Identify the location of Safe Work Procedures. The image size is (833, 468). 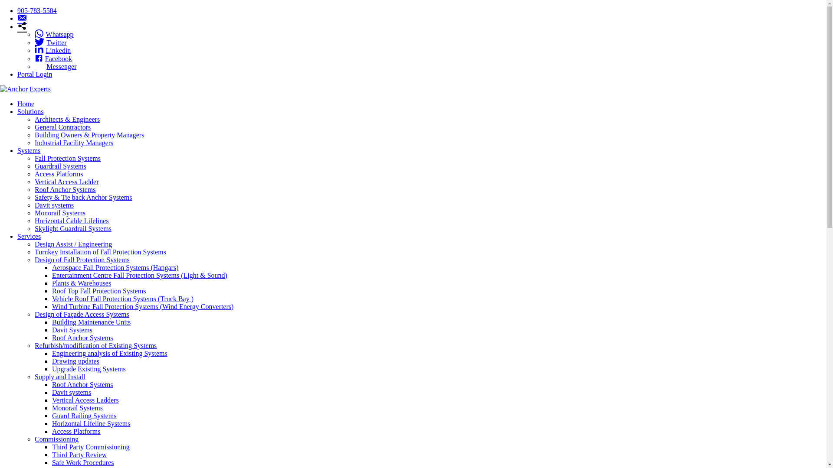
(83, 463).